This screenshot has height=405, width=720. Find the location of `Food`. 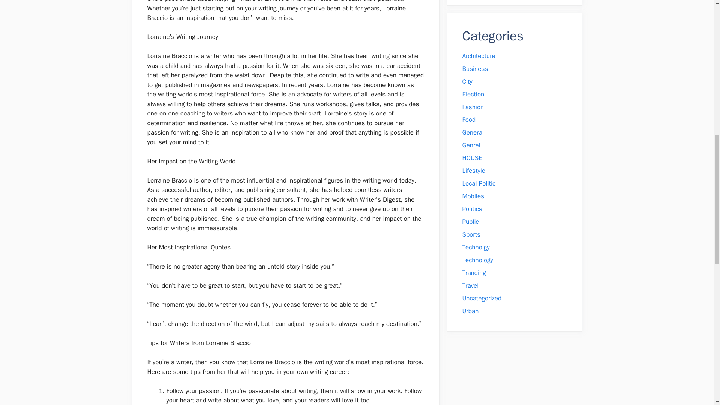

Food is located at coordinates (469, 120).